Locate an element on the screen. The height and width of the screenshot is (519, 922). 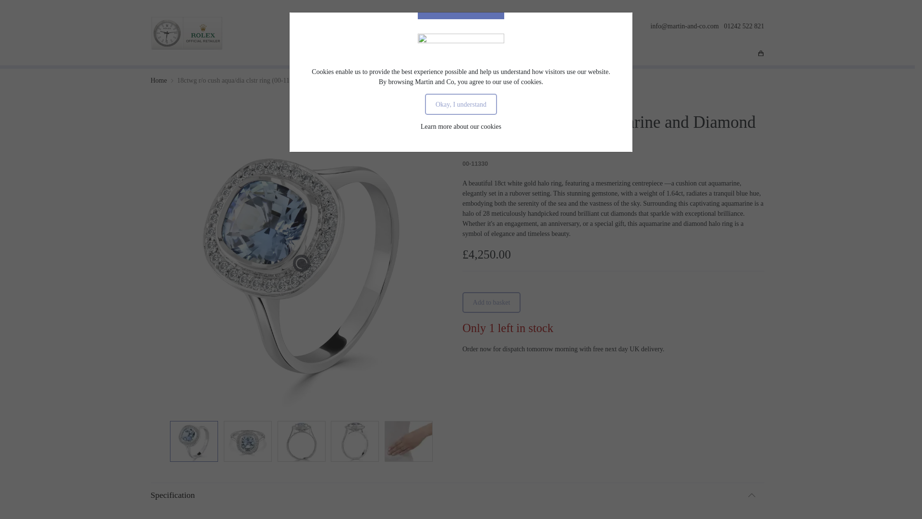
01242 522 821 is located at coordinates (744, 26).